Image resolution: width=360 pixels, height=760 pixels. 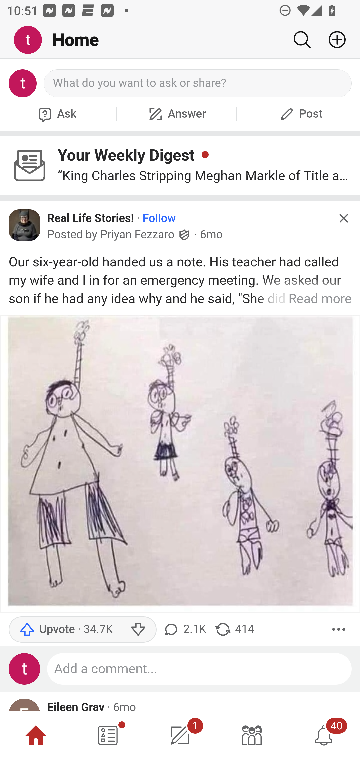 What do you see at coordinates (159, 219) in the screenshot?
I see `Follow` at bounding box center [159, 219].